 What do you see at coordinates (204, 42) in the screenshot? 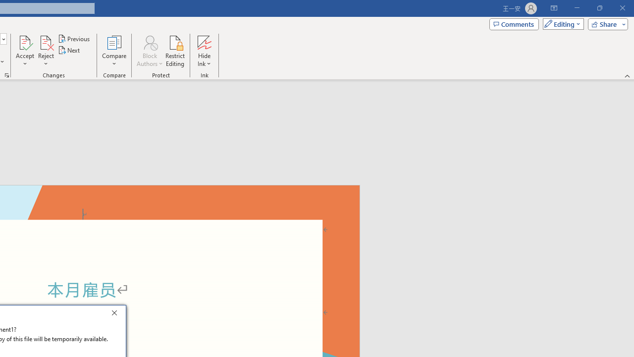
I see `Hide Ink` at bounding box center [204, 42].